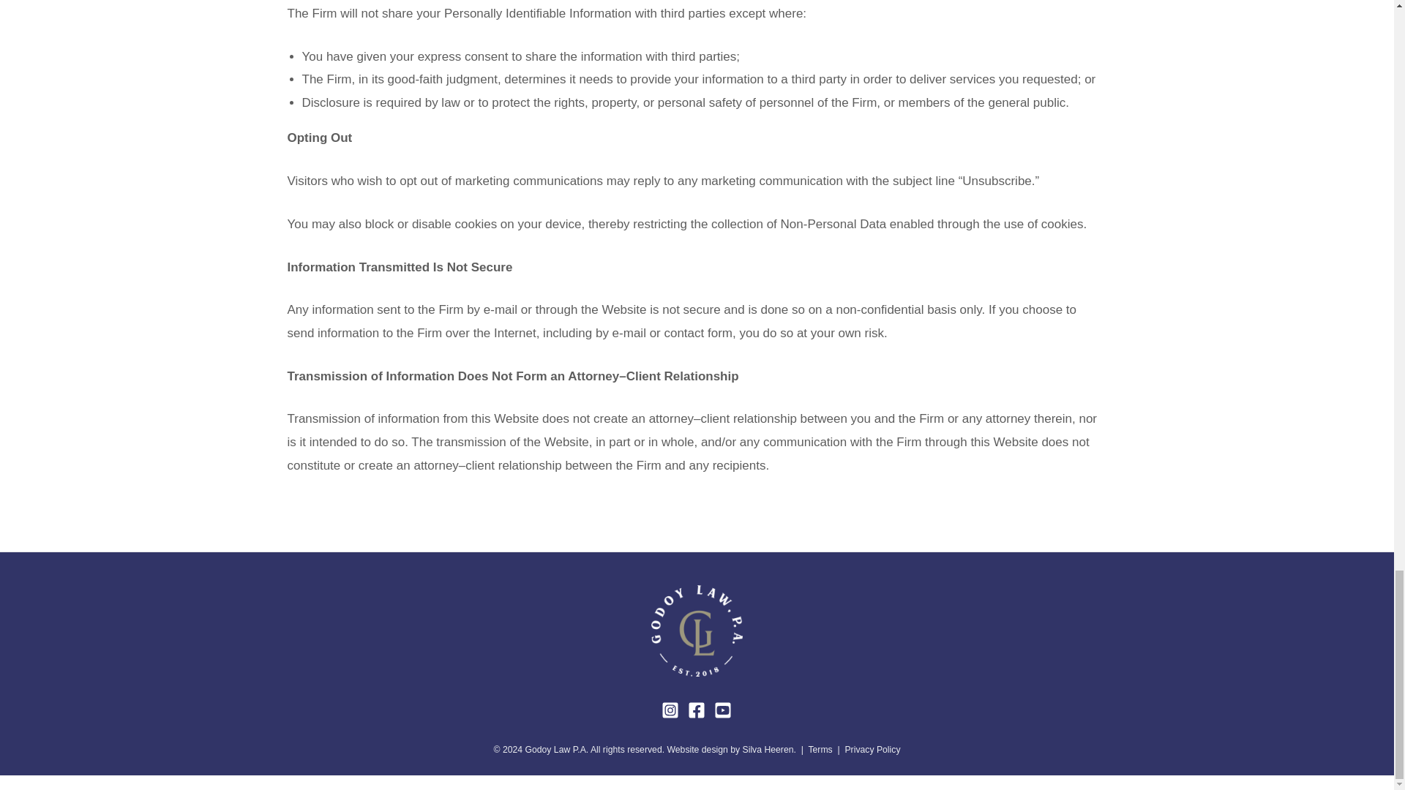 The width and height of the screenshot is (1405, 790). What do you see at coordinates (697, 750) in the screenshot?
I see `Website design` at bounding box center [697, 750].